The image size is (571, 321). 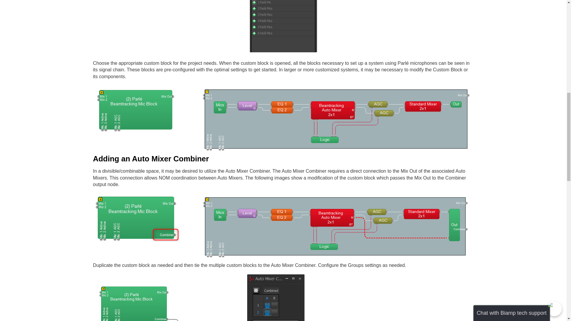 What do you see at coordinates (136, 241) in the screenshot?
I see `Custom Block with Combiner.png` at bounding box center [136, 241].